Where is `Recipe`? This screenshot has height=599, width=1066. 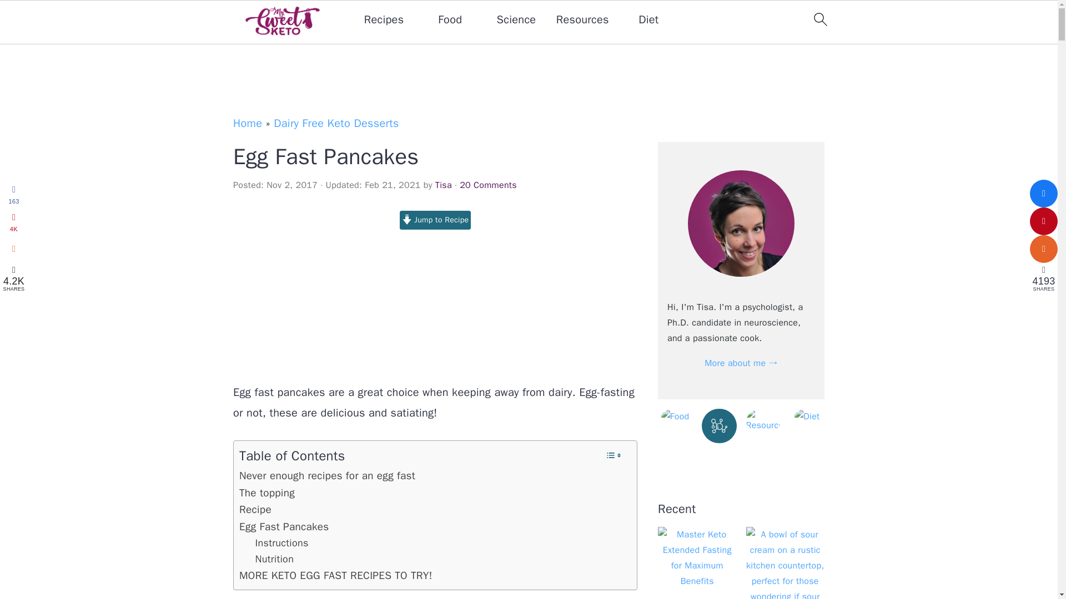
Recipe is located at coordinates (255, 509).